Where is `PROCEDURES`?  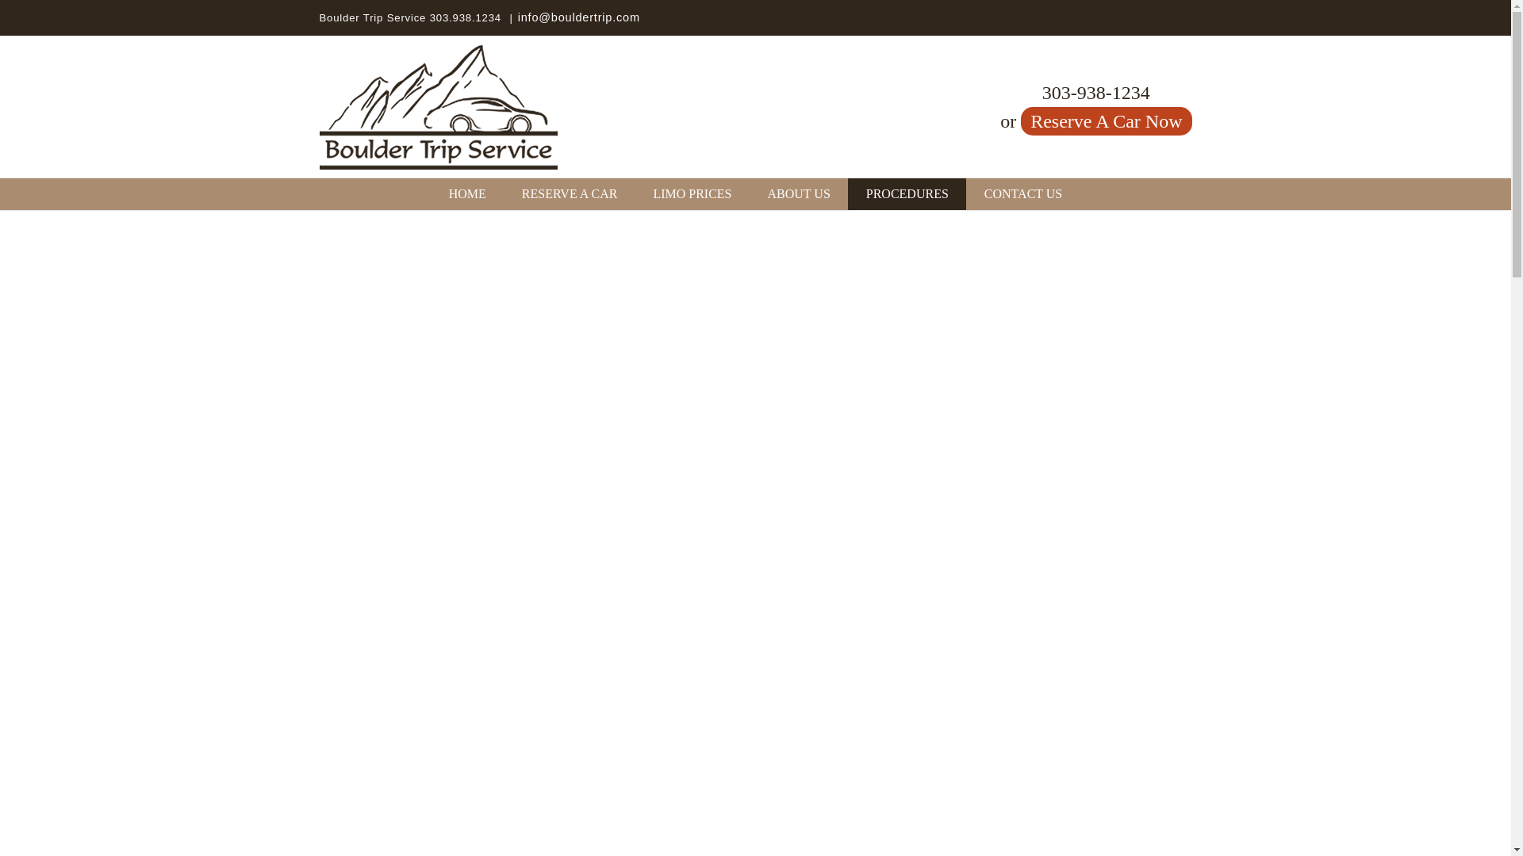 PROCEDURES is located at coordinates (907, 193).